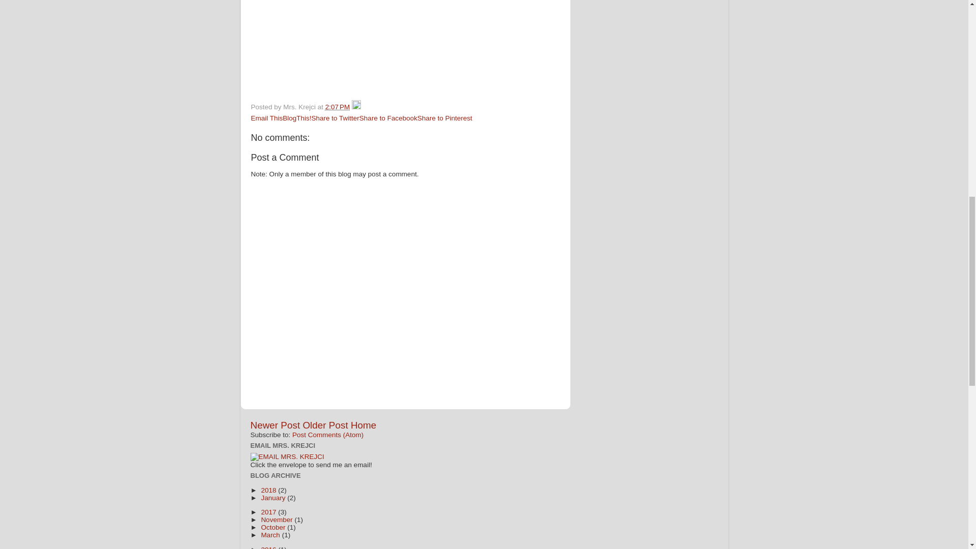 The width and height of the screenshot is (976, 549). I want to click on Home, so click(363, 425).